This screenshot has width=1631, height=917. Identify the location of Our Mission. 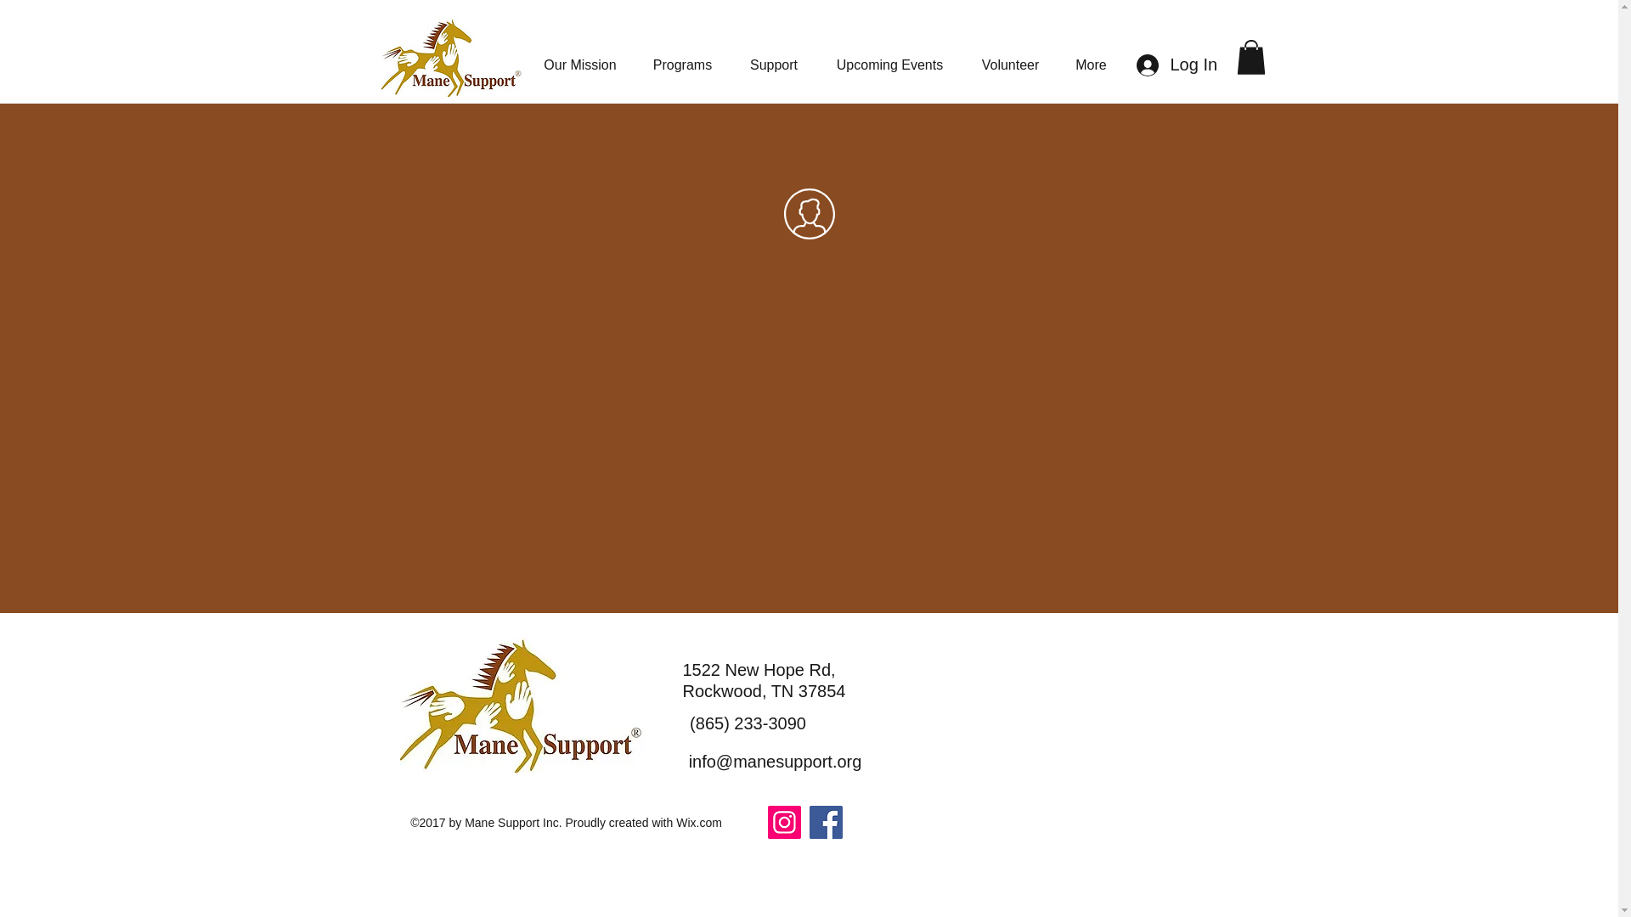
(580, 57).